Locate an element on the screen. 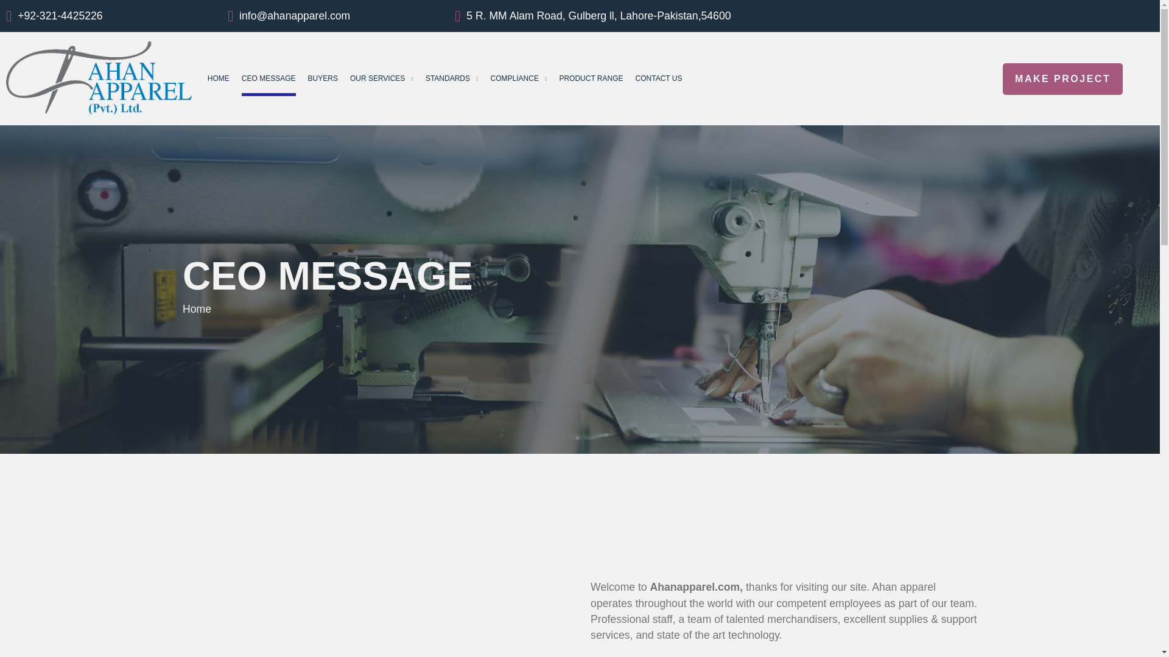 The image size is (1169, 657). HOME is located at coordinates (218, 78).